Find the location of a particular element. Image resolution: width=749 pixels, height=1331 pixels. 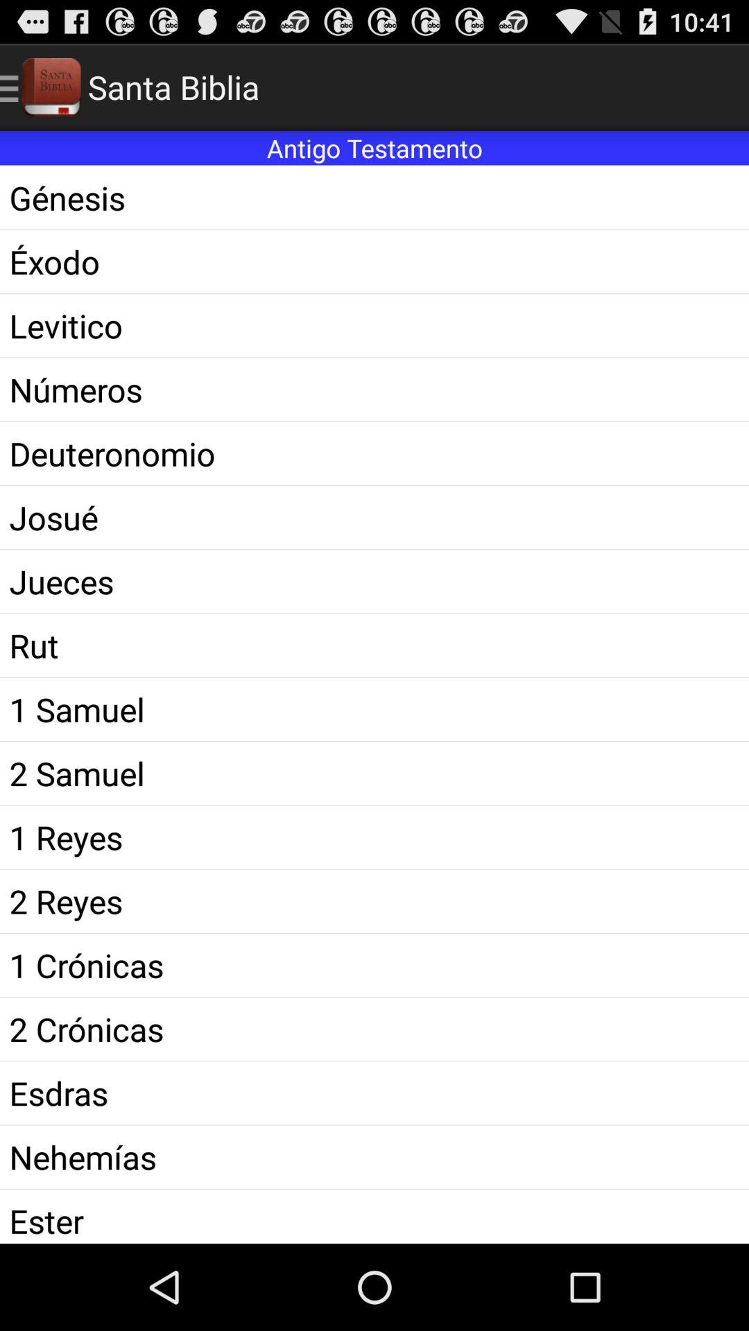

scroll until the antigo testamento app is located at coordinates (374, 148).